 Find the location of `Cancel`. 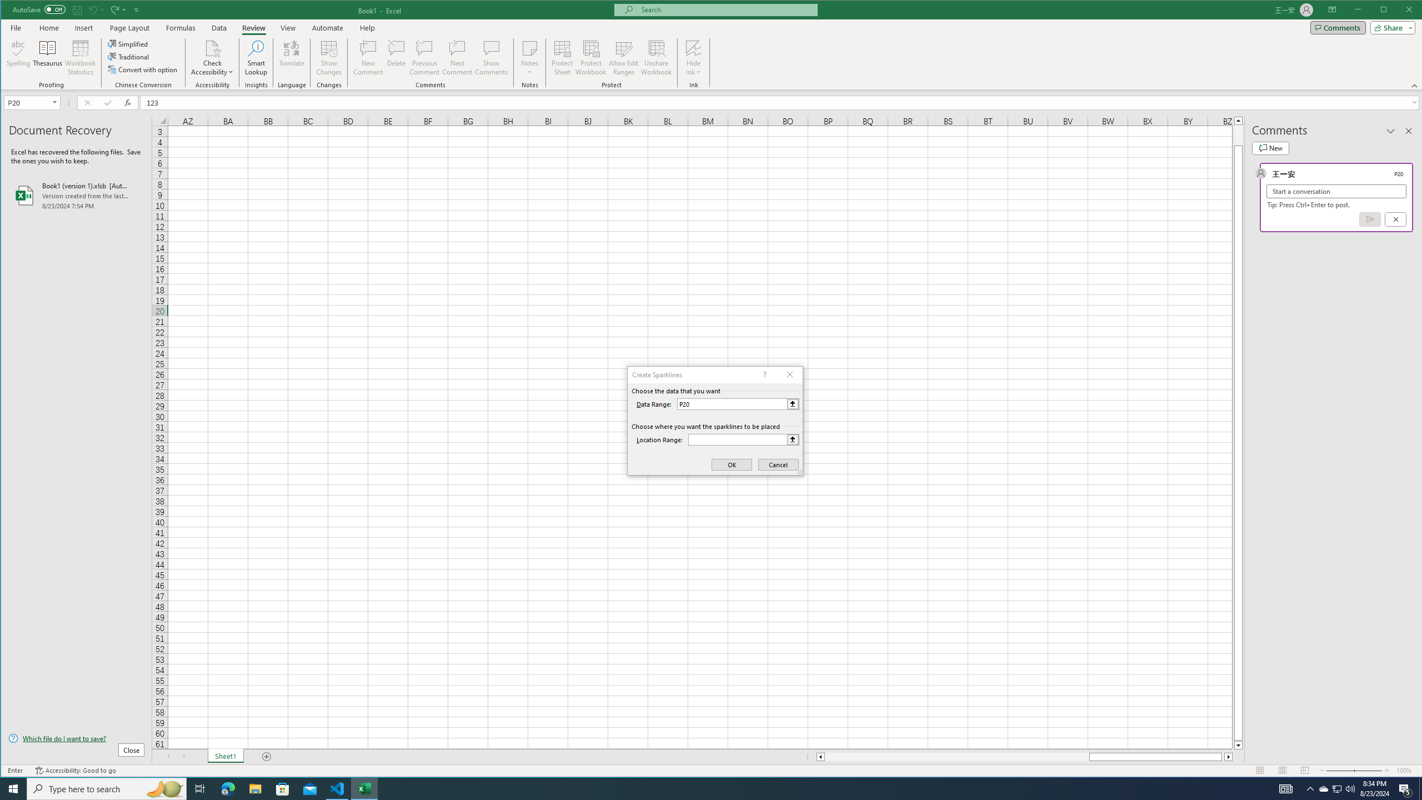

Cancel is located at coordinates (1395, 219).